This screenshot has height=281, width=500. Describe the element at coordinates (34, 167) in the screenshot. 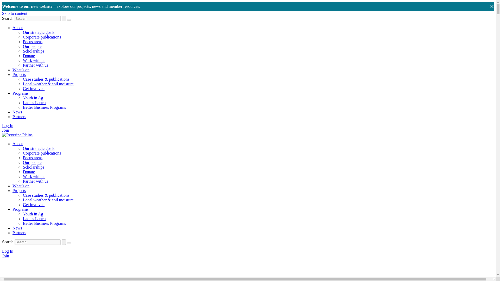

I see `Scholarships` at that location.